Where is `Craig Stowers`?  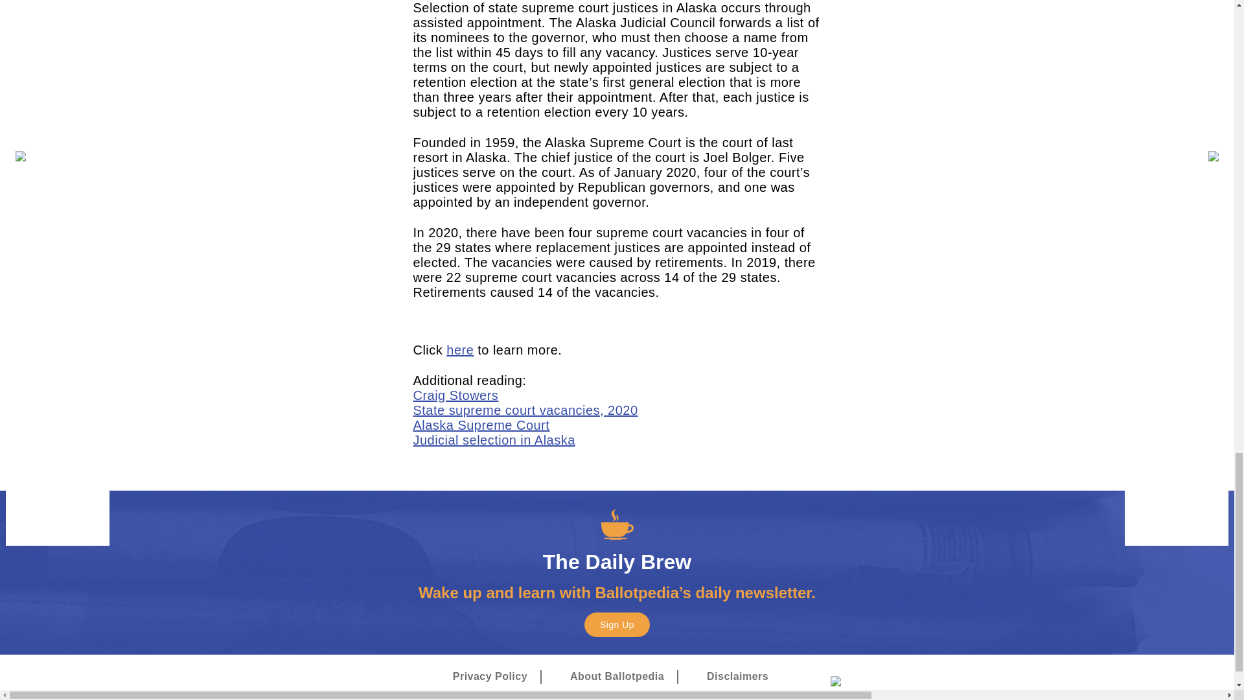
Craig Stowers is located at coordinates (455, 395).